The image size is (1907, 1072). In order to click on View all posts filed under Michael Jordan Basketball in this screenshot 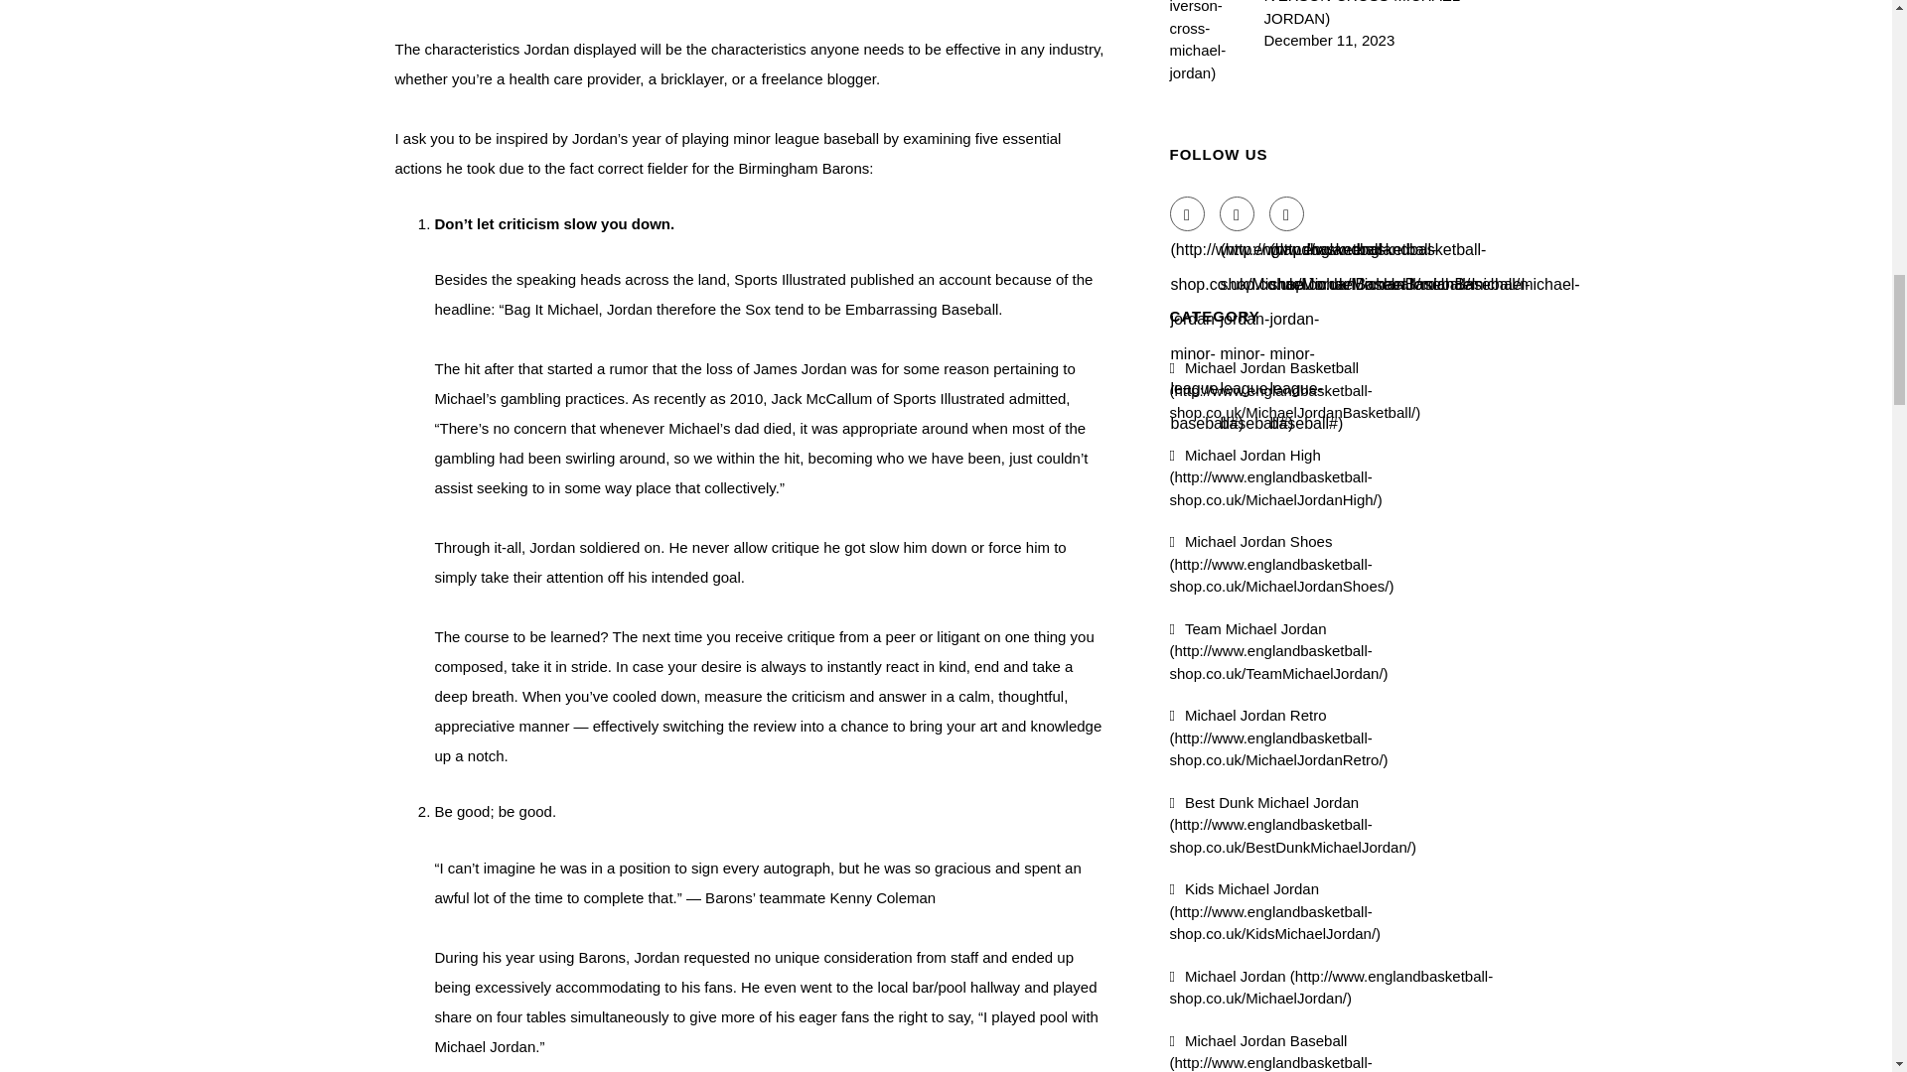, I will do `click(1295, 389)`.